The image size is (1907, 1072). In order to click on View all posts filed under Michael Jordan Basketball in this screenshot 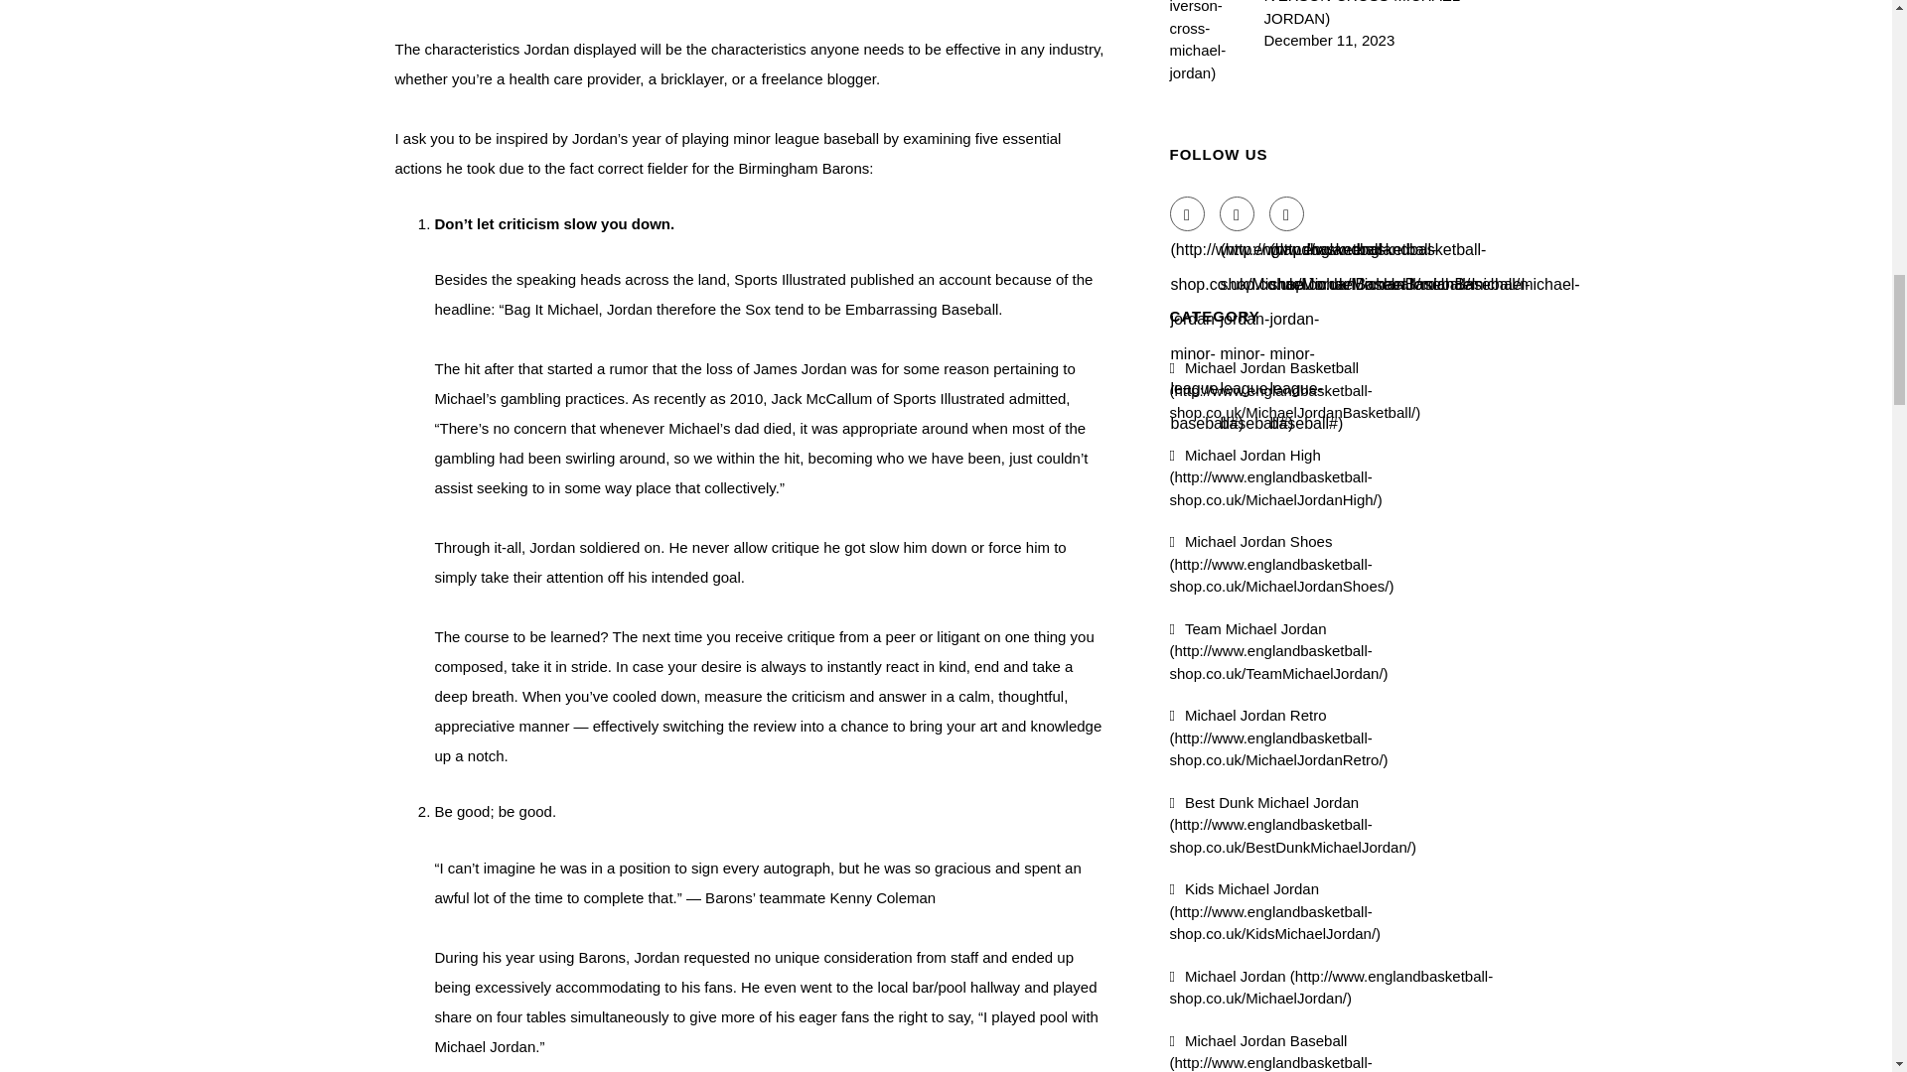, I will do `click(1295, 389)`.